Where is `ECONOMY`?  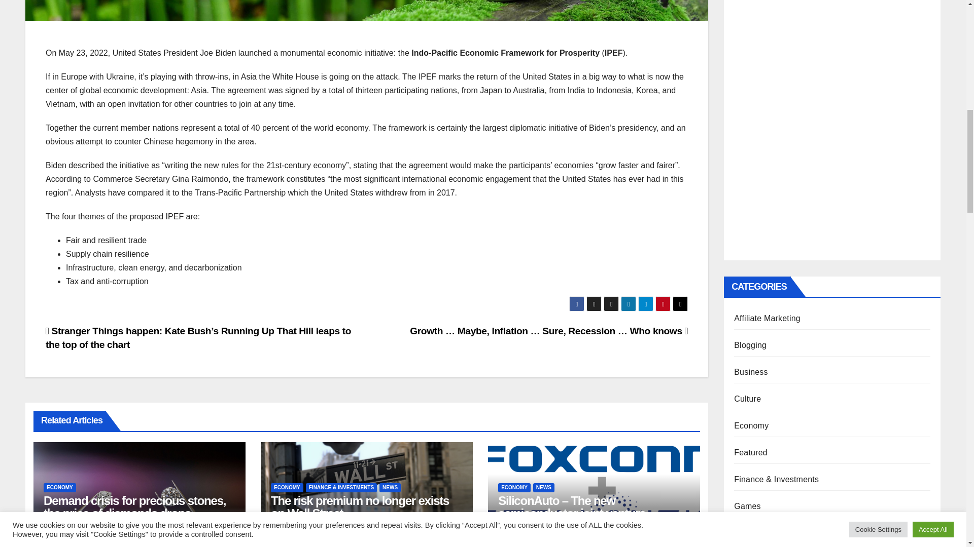 ECONOMY is located at coordinates (60, 487).